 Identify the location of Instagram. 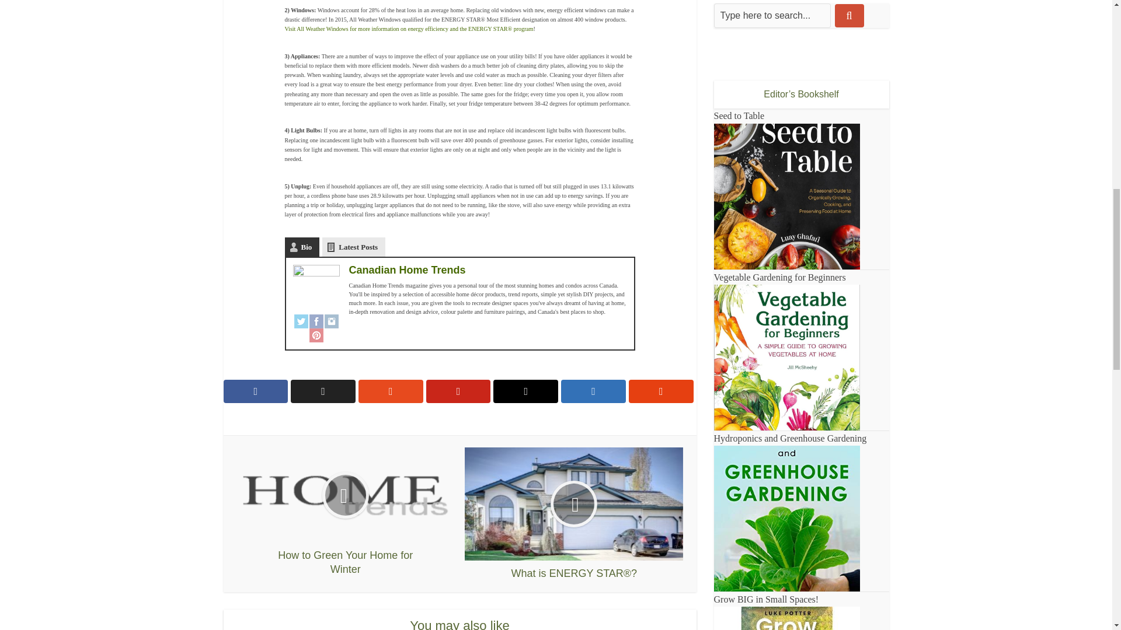
(332, 321).